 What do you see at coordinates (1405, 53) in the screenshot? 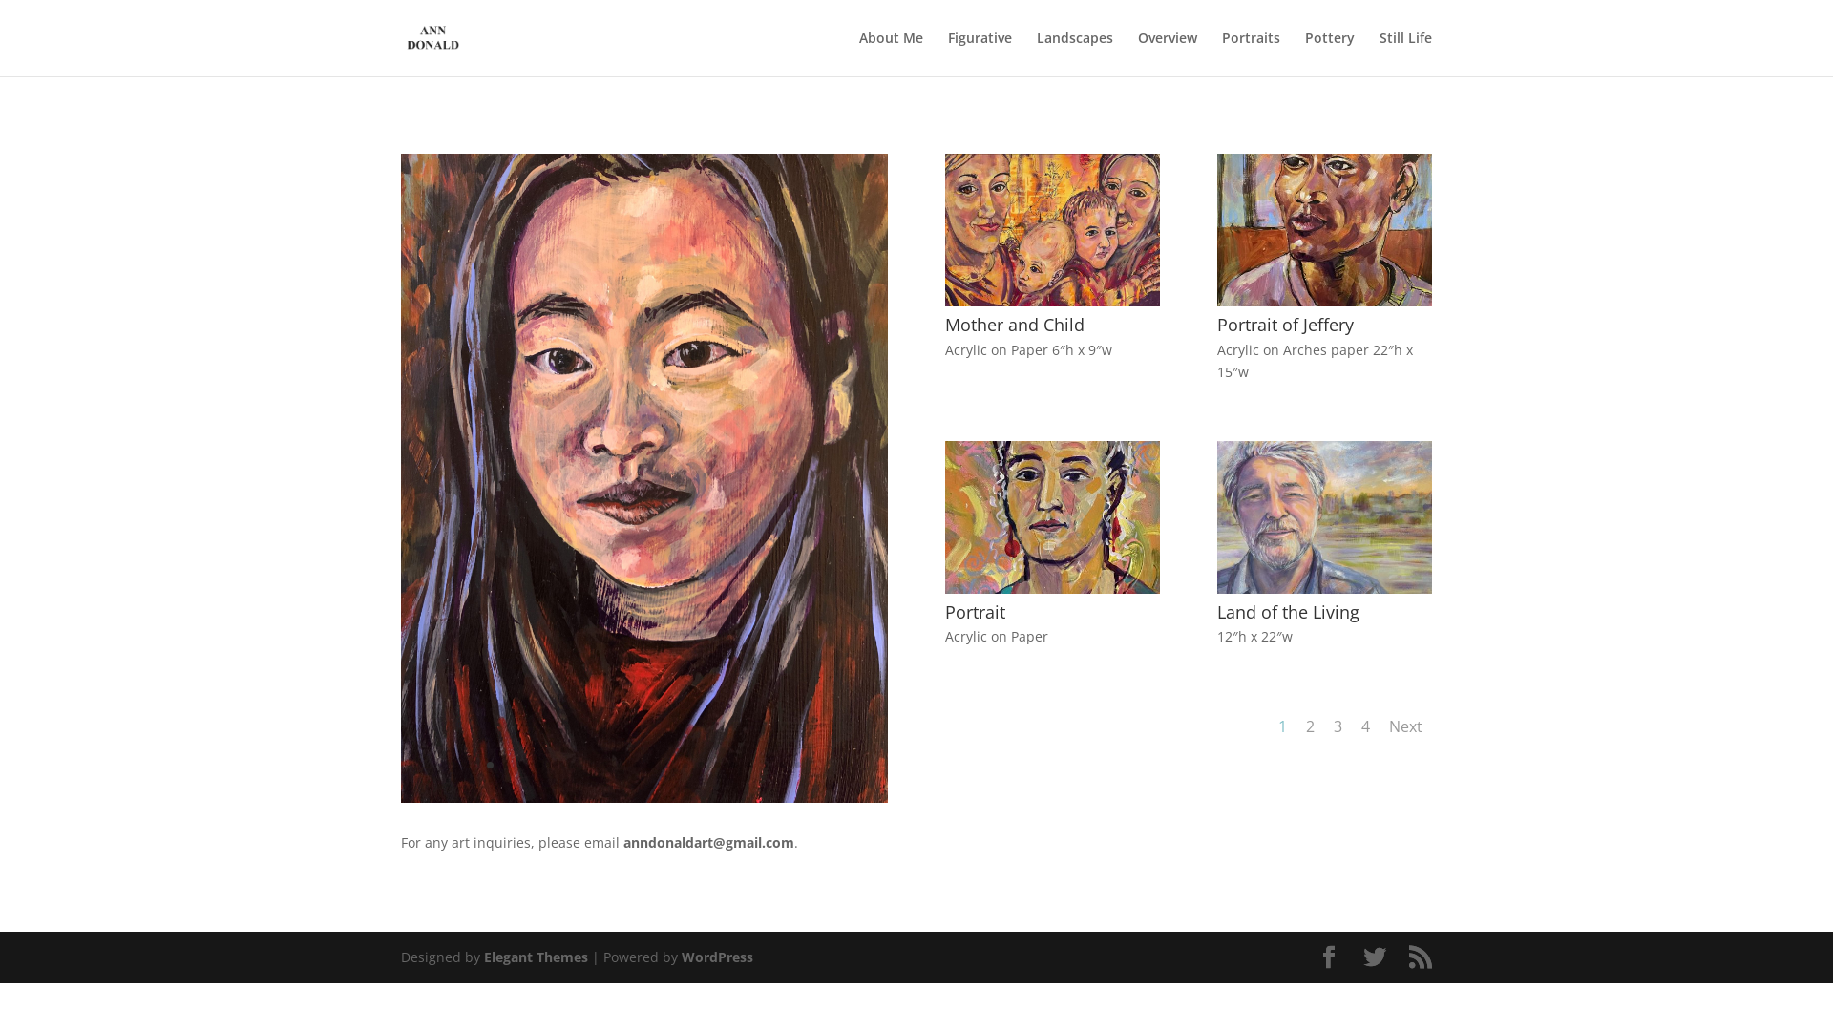
I see `Still Life` at bounding box center [1405, 53].